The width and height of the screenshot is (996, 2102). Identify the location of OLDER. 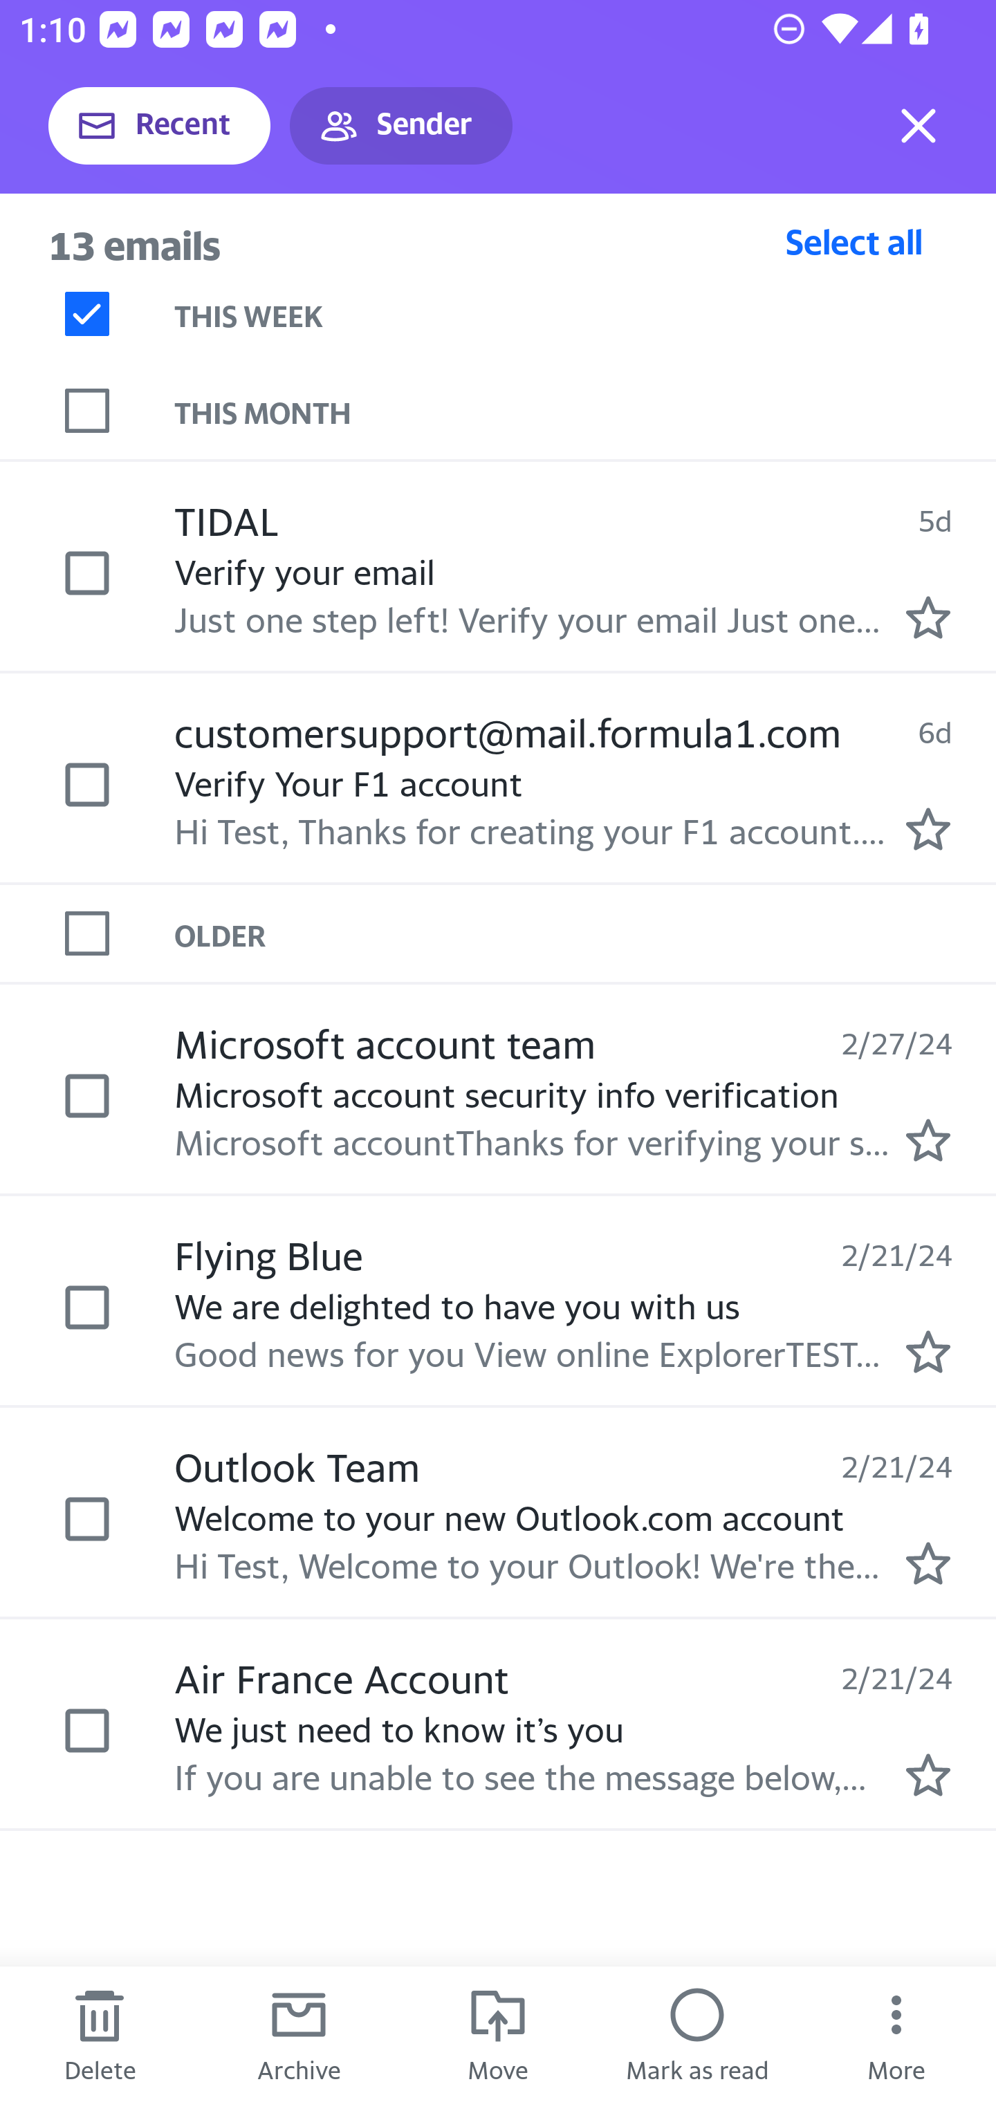
(585, 934).